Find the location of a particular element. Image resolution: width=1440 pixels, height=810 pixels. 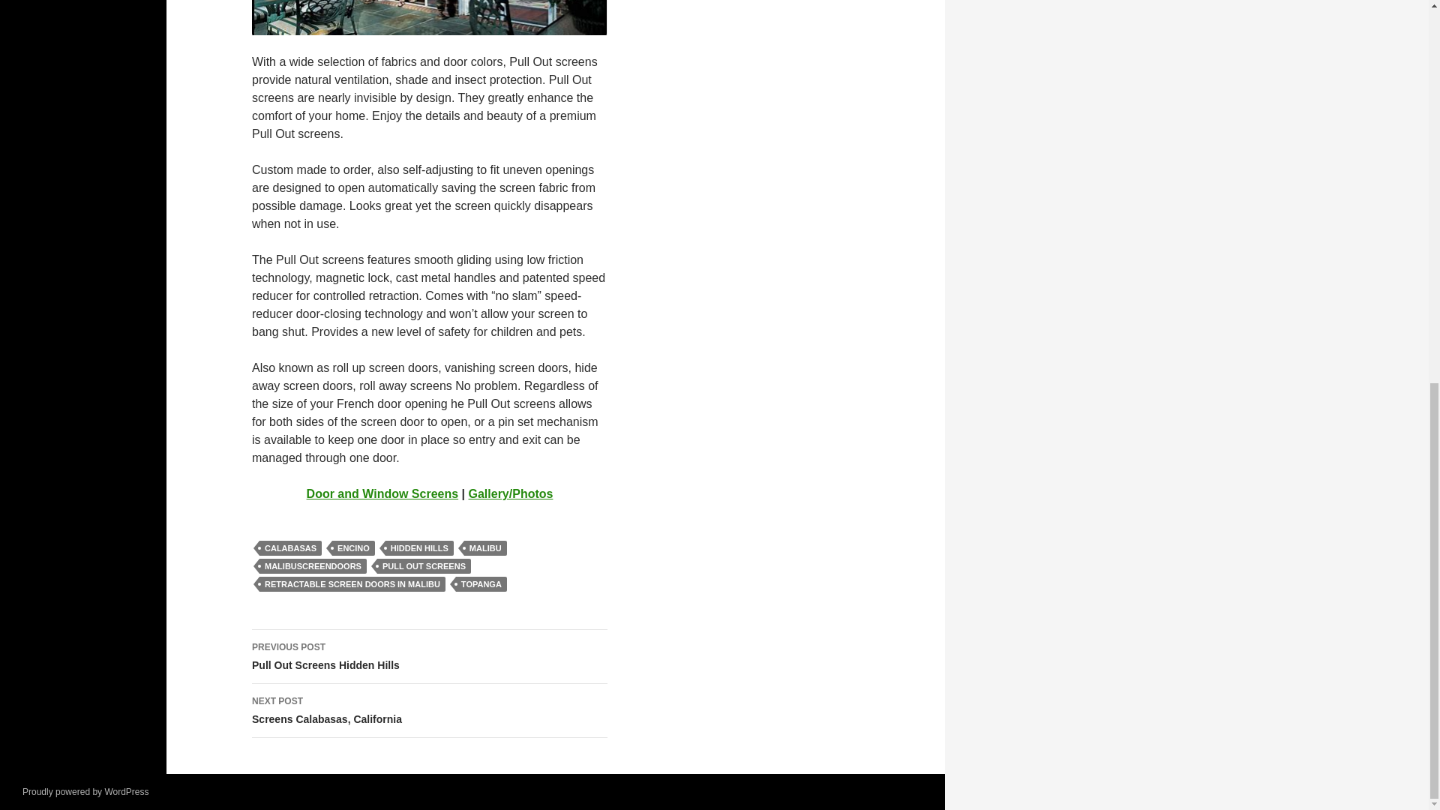

TOPANGA is located at coordinates (424, 565).